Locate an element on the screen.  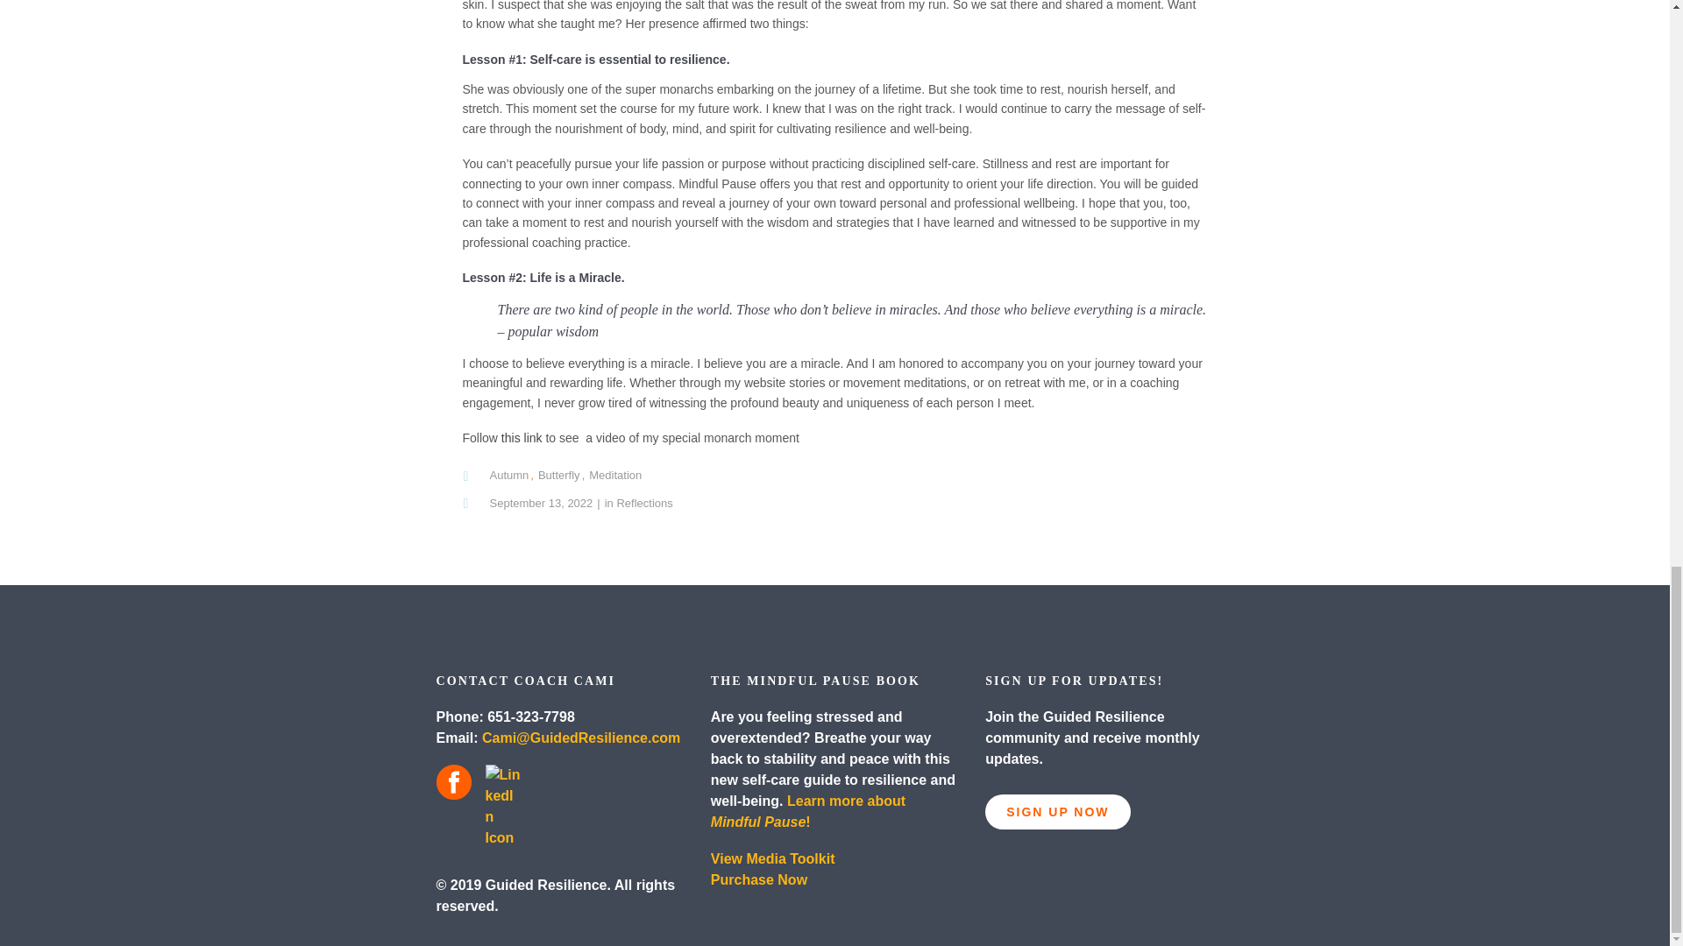
Butterfly is located at coordinates (559, 475).